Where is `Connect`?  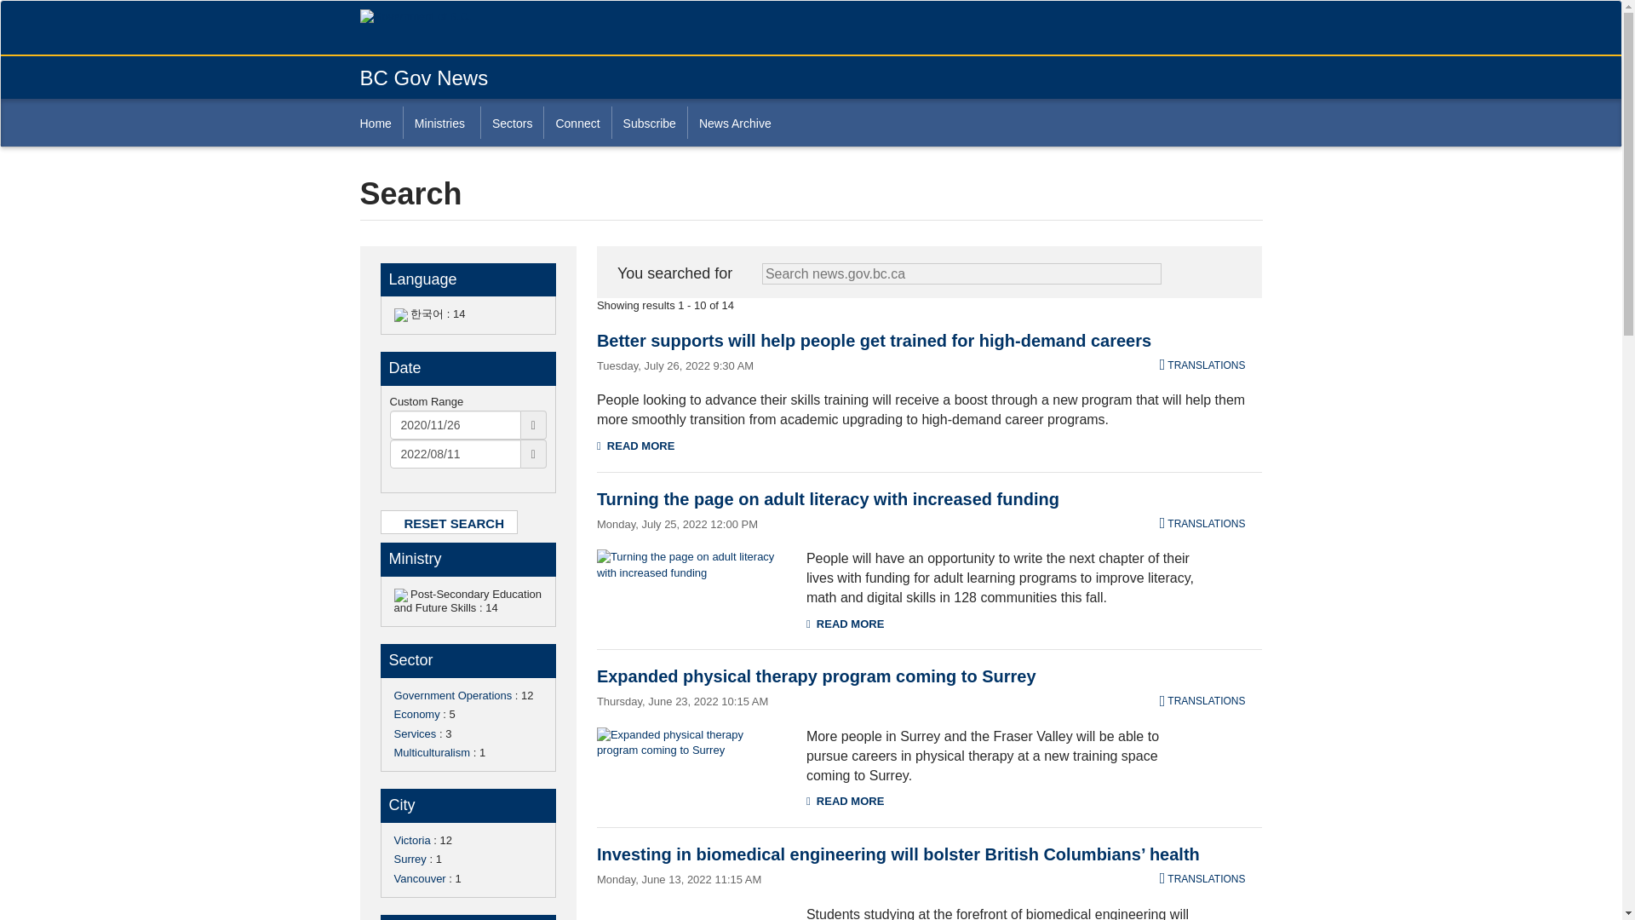 Connect is located at coordinates (576, 123).